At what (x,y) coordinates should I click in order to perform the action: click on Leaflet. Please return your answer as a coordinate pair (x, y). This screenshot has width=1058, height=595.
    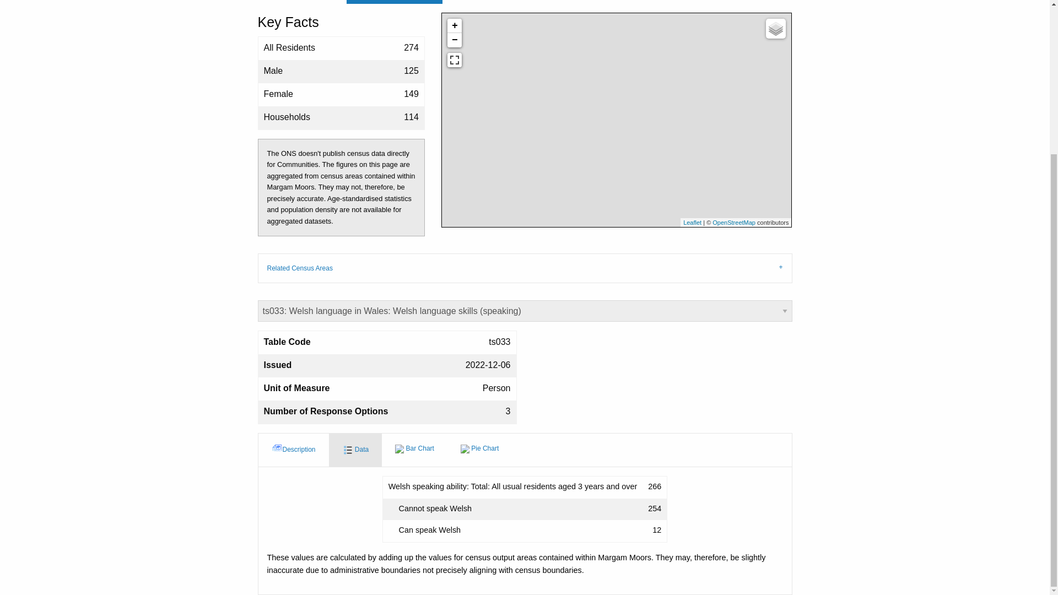
    Looking at the image, I should click on (692, 223).